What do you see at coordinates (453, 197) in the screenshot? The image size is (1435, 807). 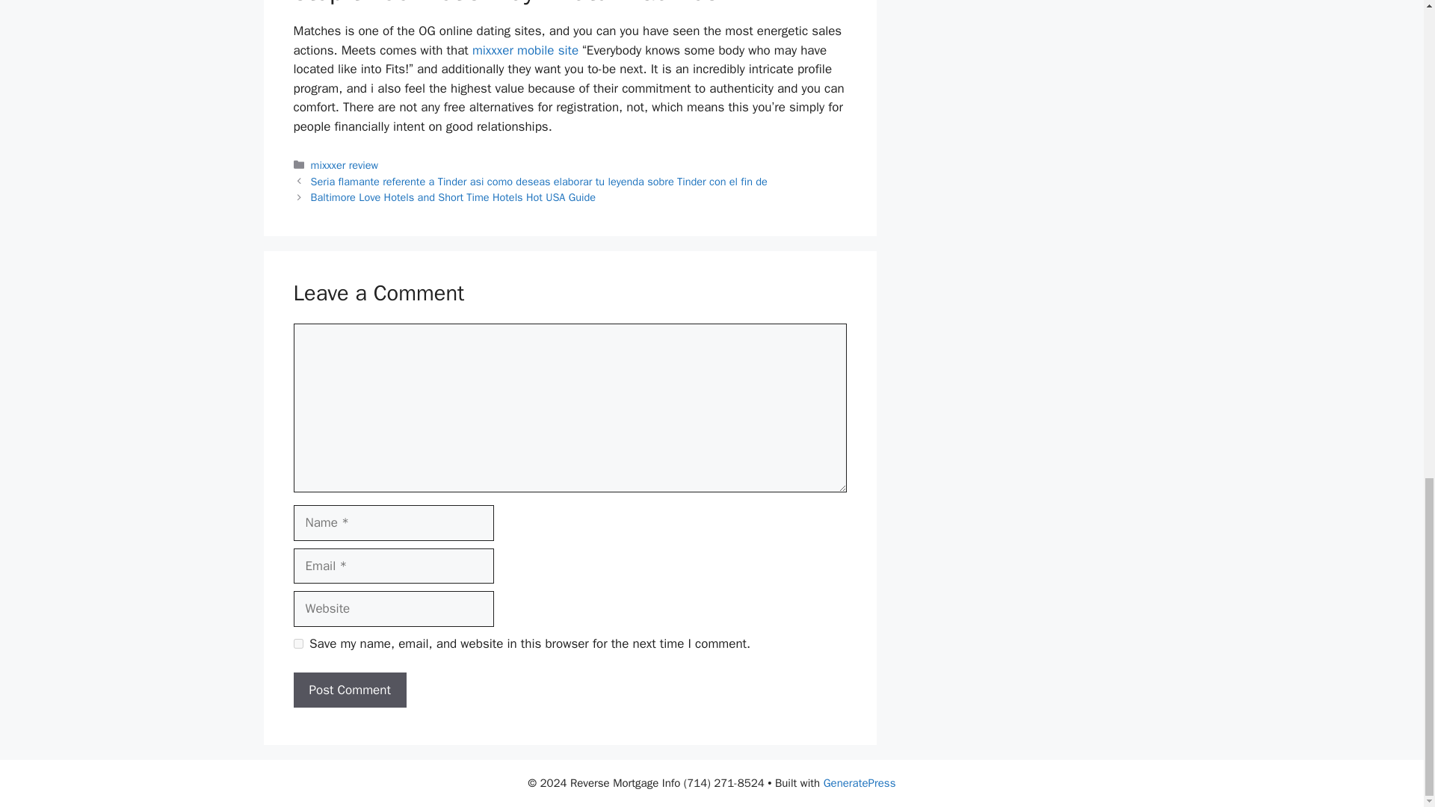 I see `Baltimore Love Hotels and Short Time Hotels Hot USA Guide` at bounding box center [453, 197].